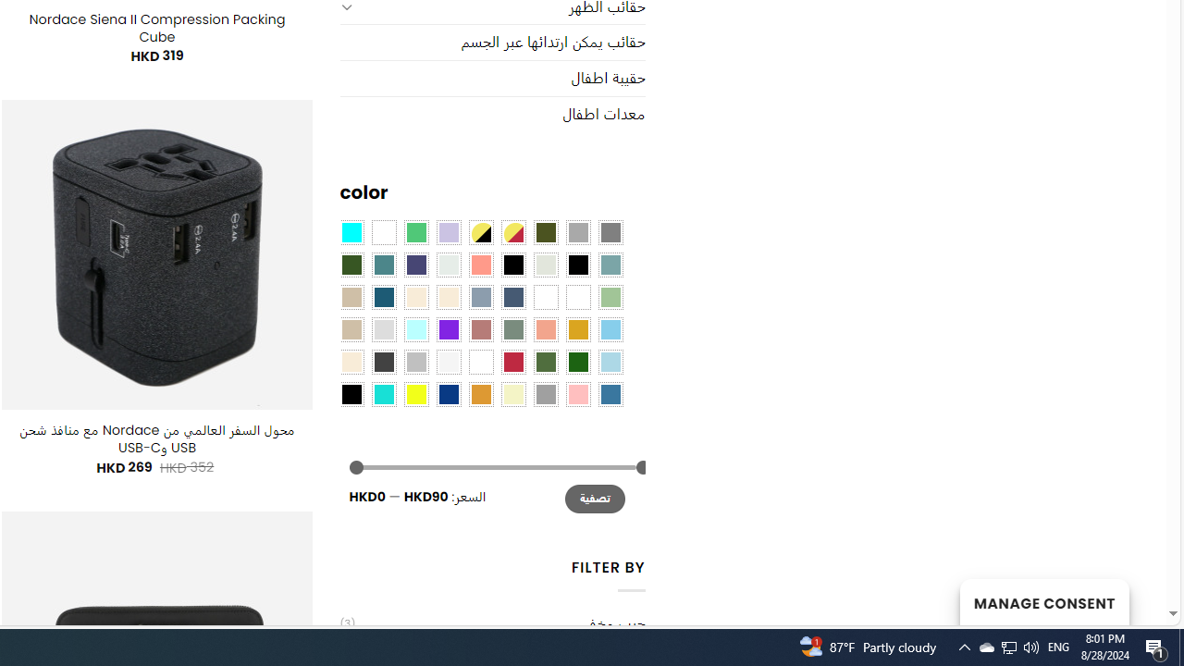 The image size is (1184, 666). Describe the element at coordinates (610, 264) in the screenshot. I see `Blue Sage` at that location.